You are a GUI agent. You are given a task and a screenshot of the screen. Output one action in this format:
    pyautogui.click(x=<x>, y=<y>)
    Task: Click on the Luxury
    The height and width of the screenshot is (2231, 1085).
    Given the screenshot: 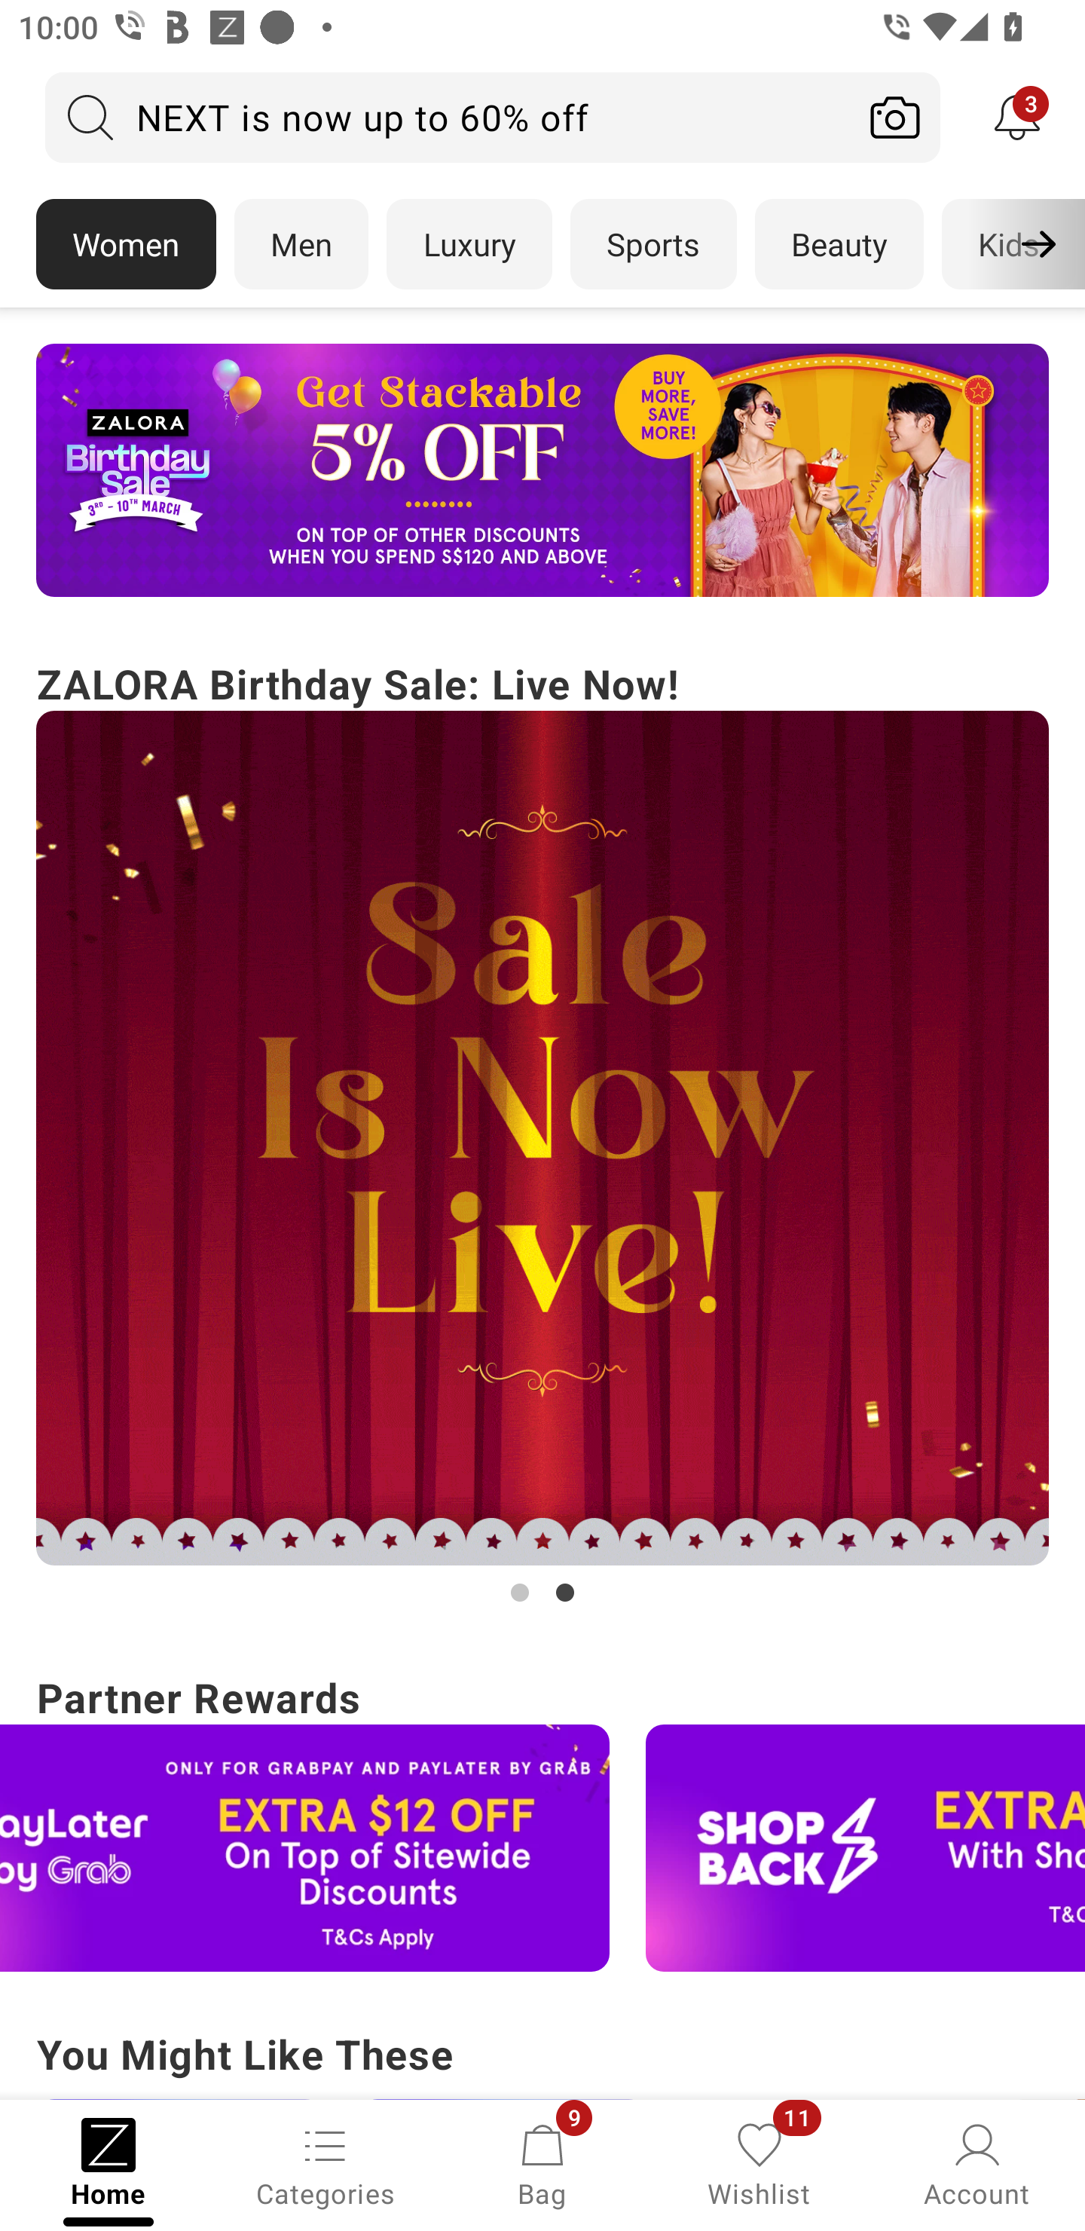 What is the action you would take?
    pyautogui.click(x=469, y=244)
    